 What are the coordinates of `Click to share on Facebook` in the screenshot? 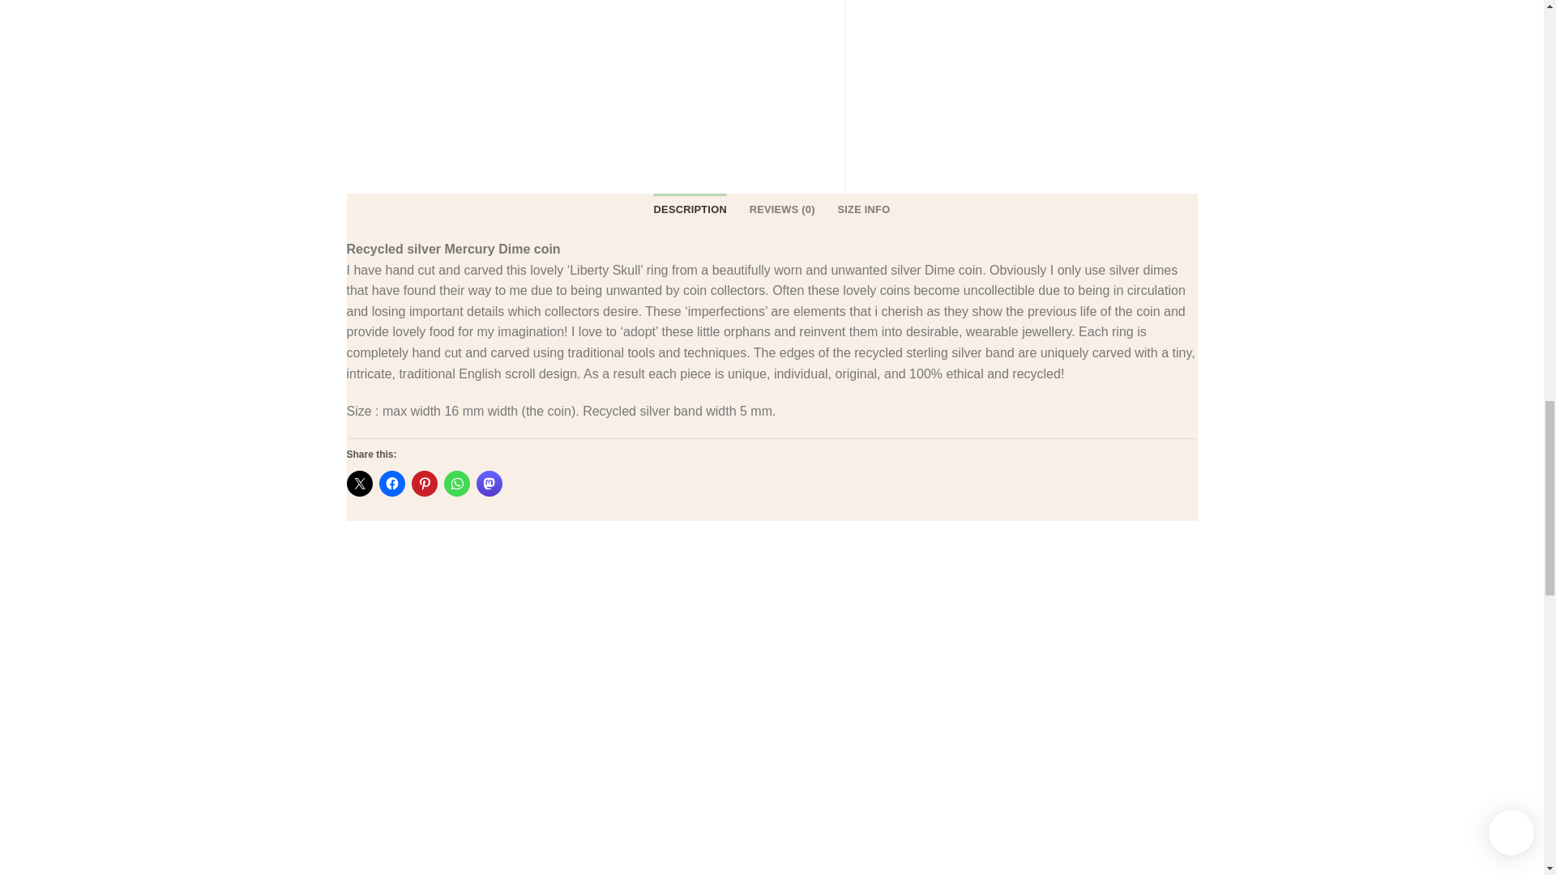 It's located at (392, 484).